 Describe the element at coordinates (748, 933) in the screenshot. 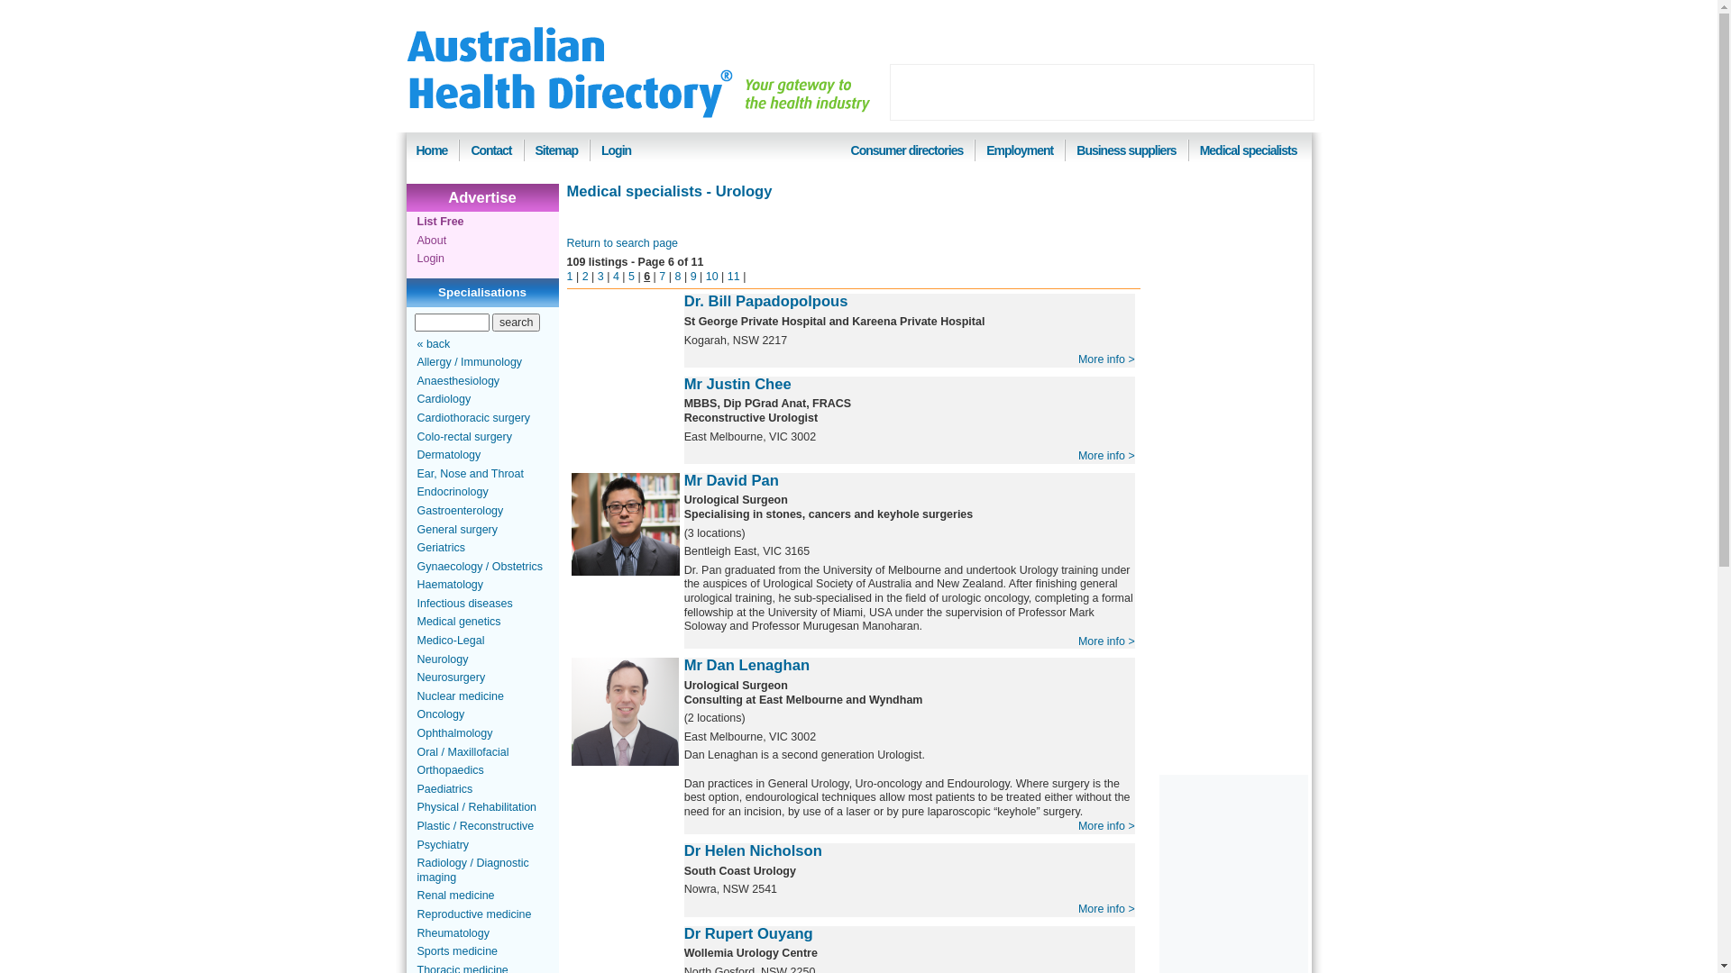

I see `Dr Rupert Ouyang` at that location.